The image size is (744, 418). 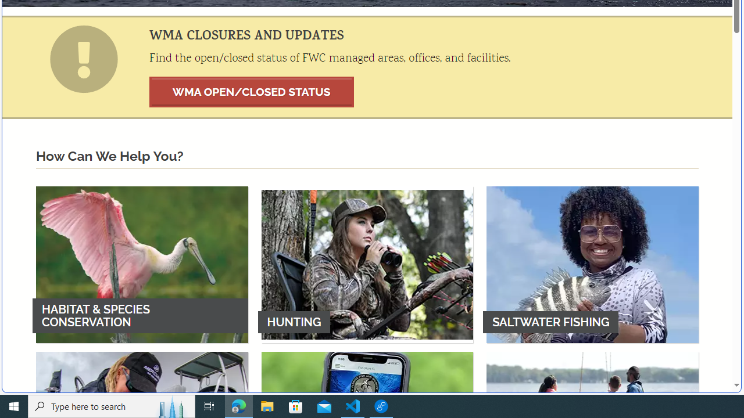 I want to click on WMA OPEN/CLOSED STATUS, so click(x=252, y=92).